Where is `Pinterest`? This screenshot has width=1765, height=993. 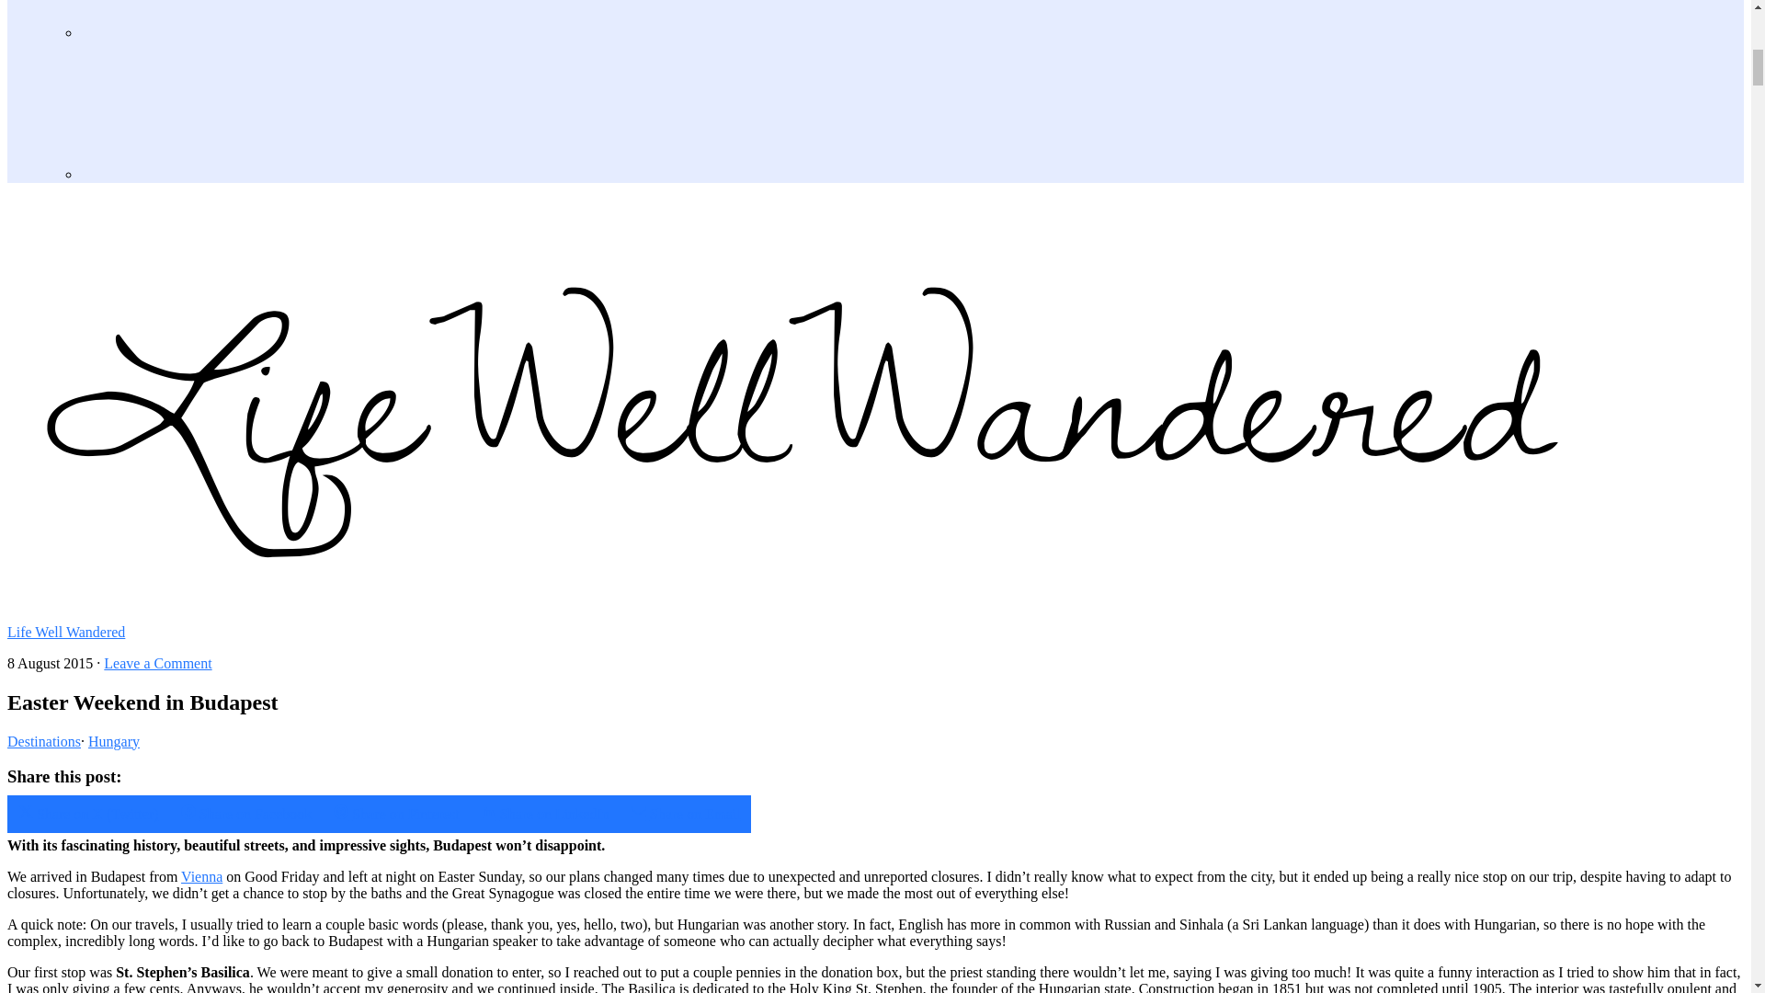
Pinterest is located at coordinates (224, 18).